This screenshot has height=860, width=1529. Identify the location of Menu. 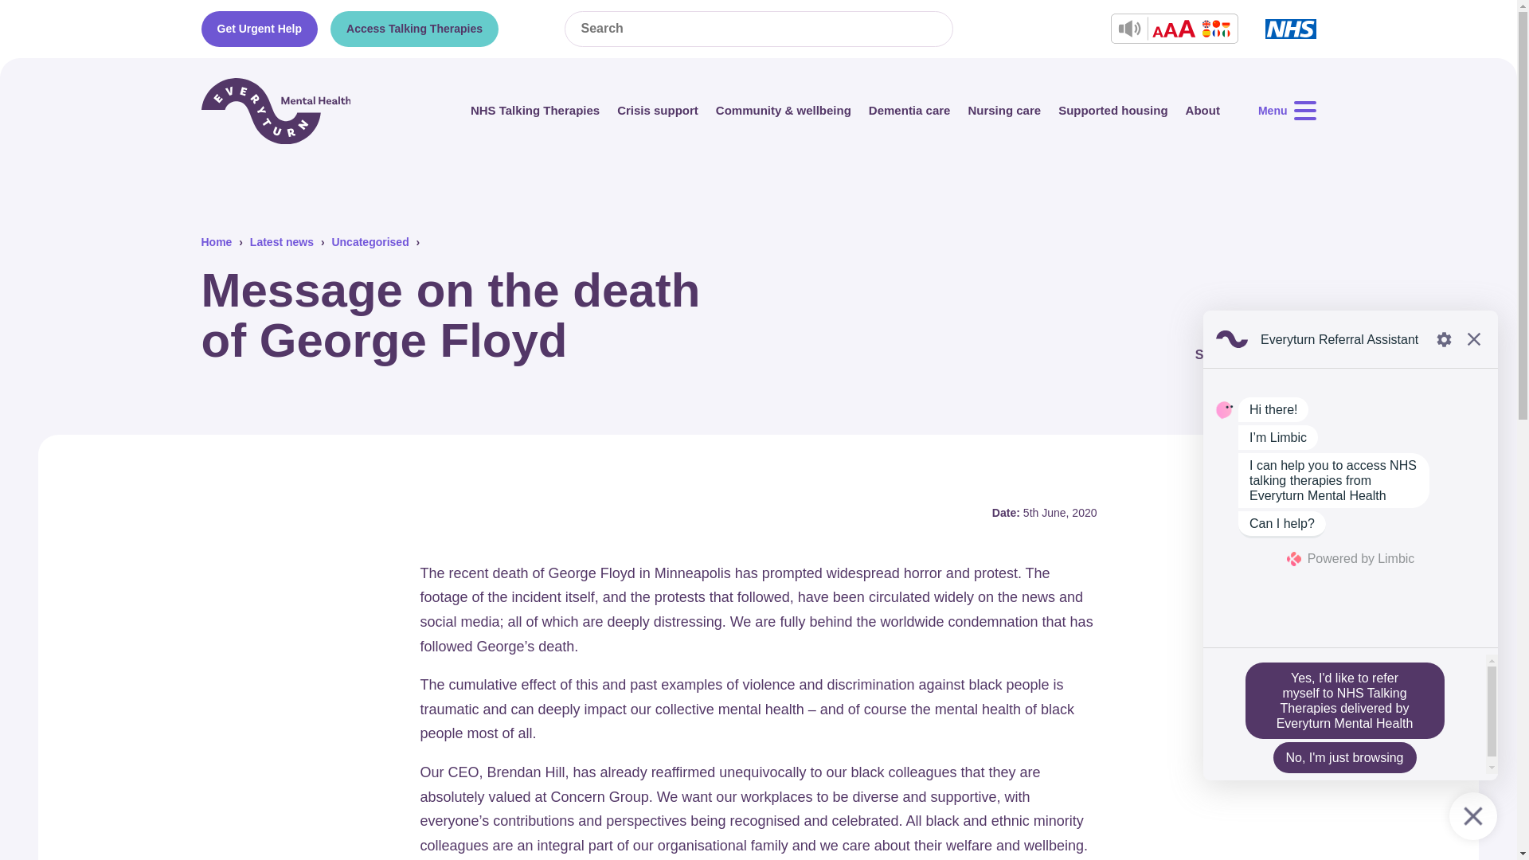
(1287, 111).